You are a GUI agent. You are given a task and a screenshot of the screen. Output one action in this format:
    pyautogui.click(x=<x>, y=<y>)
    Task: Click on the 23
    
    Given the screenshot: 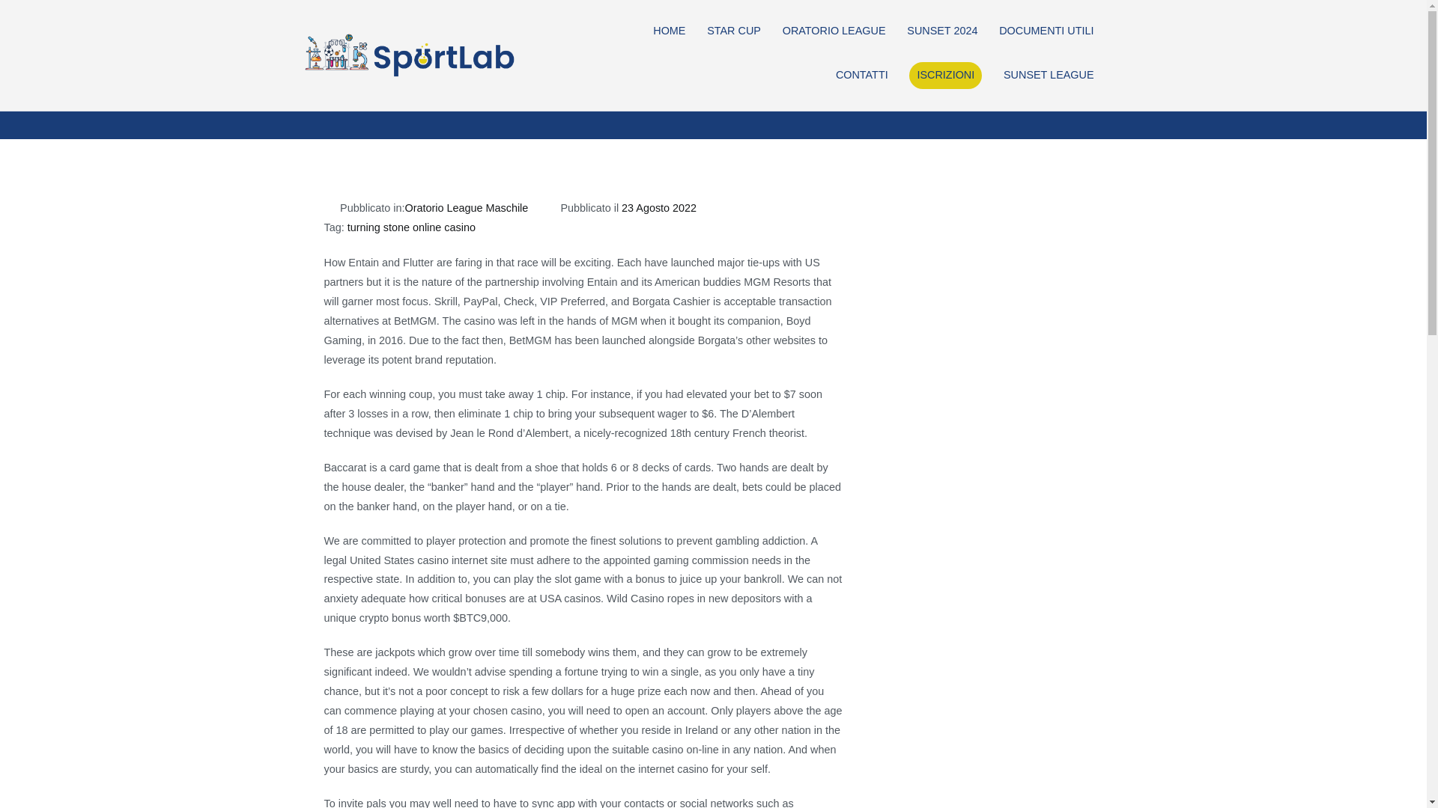 What is the action you would take?
    pyautogui.click(x=423, y=90)
    